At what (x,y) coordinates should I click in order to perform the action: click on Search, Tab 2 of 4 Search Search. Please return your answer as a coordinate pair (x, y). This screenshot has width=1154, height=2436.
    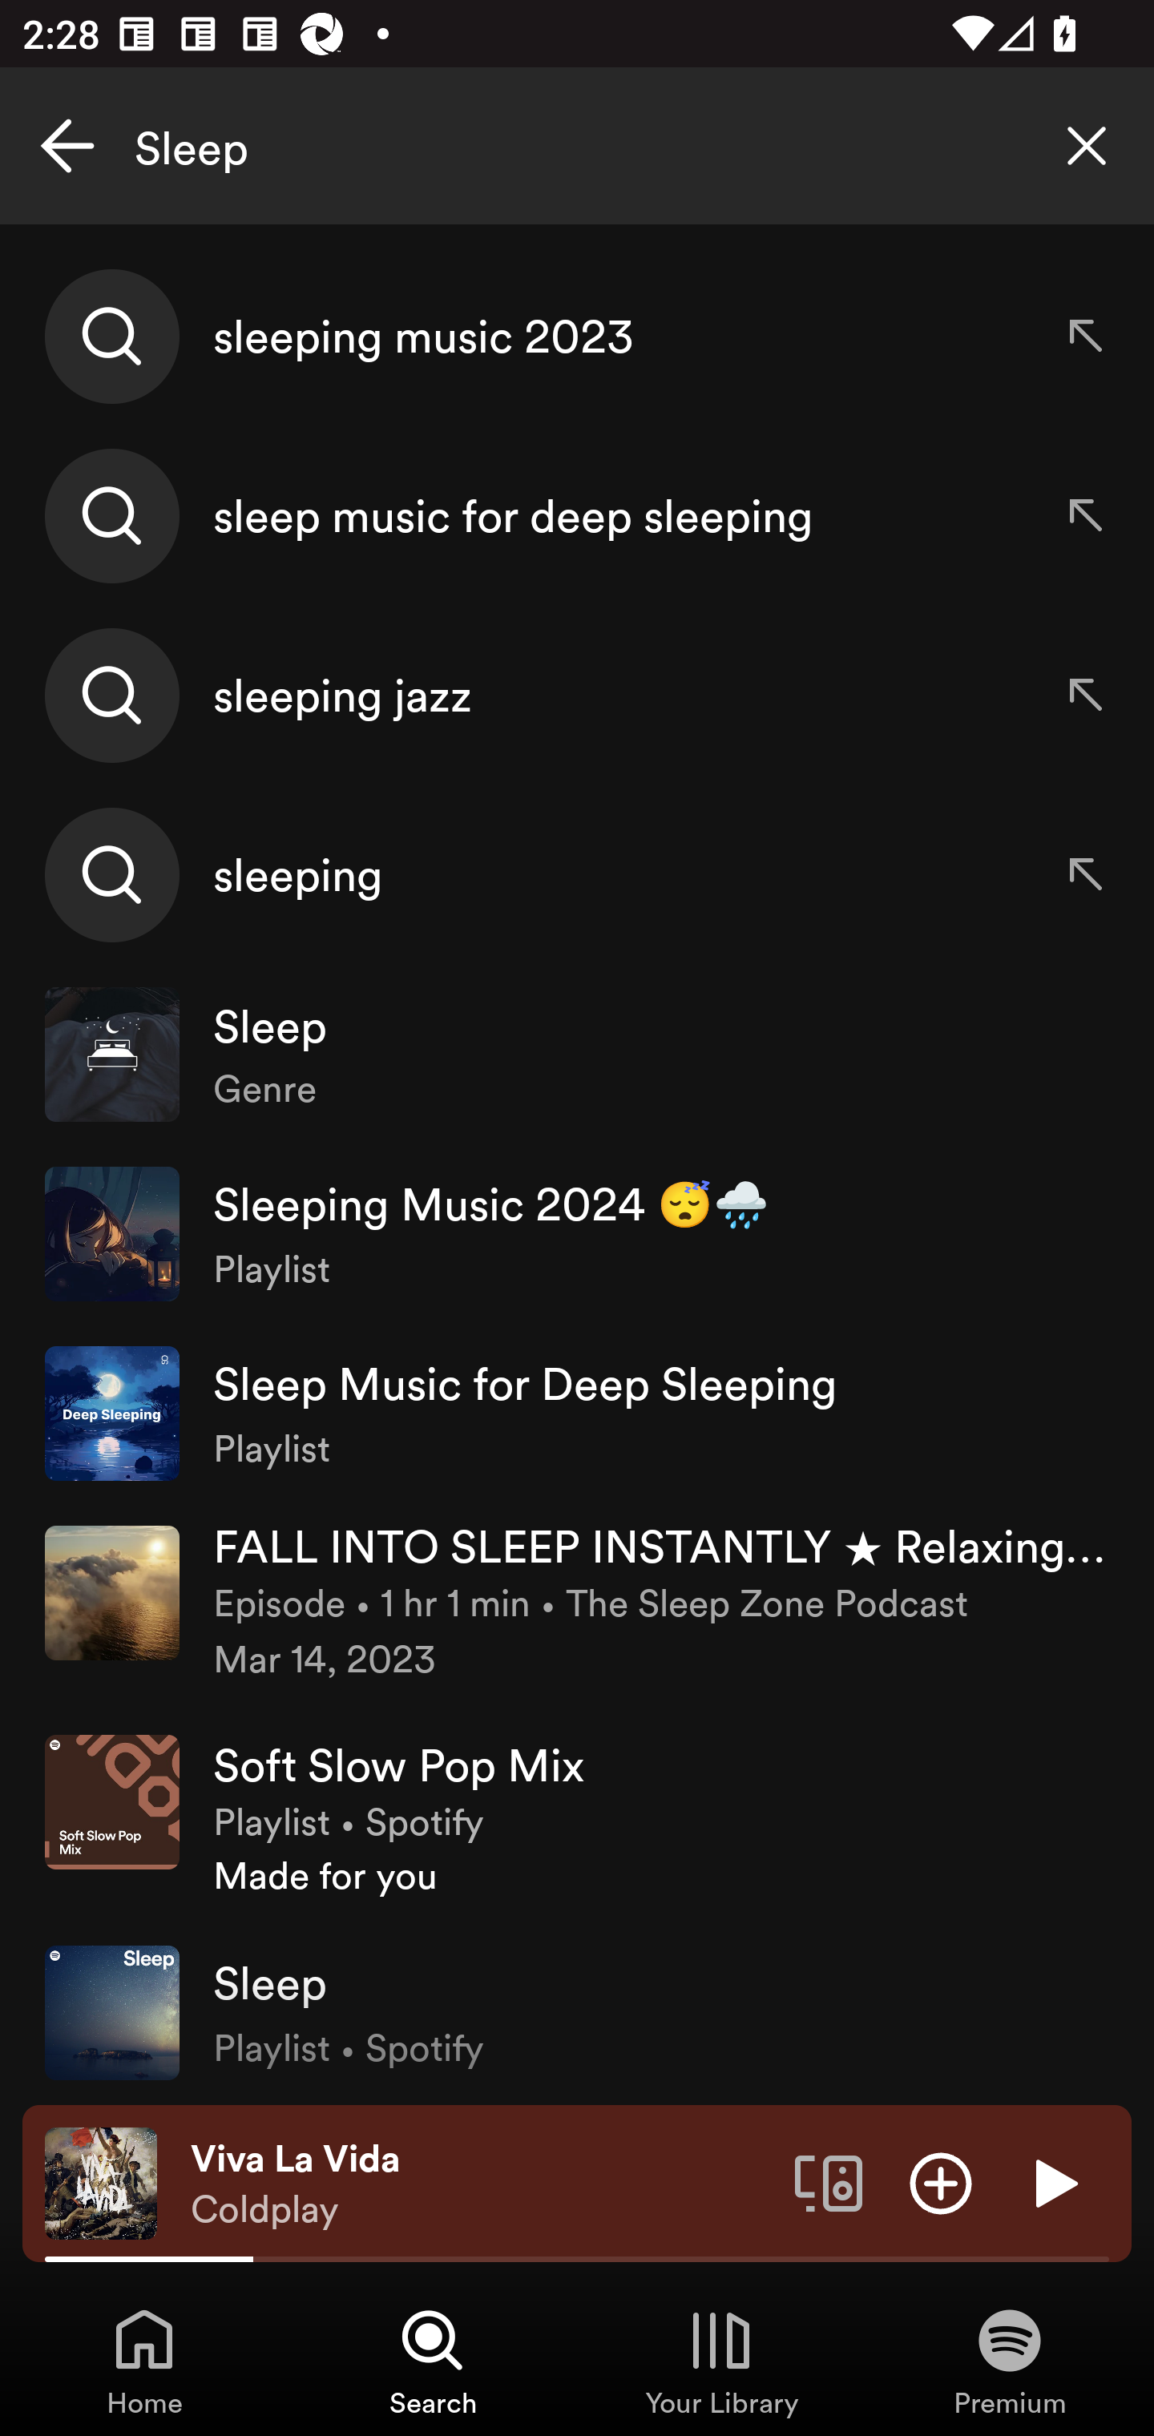
    Looking at the image, I should click on (433, 2361).